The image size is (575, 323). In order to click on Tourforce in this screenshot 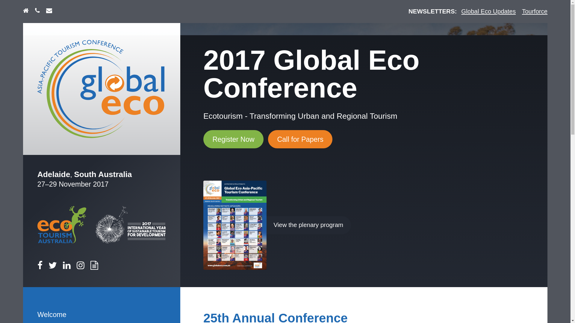, I will do `click(535, 11)`.